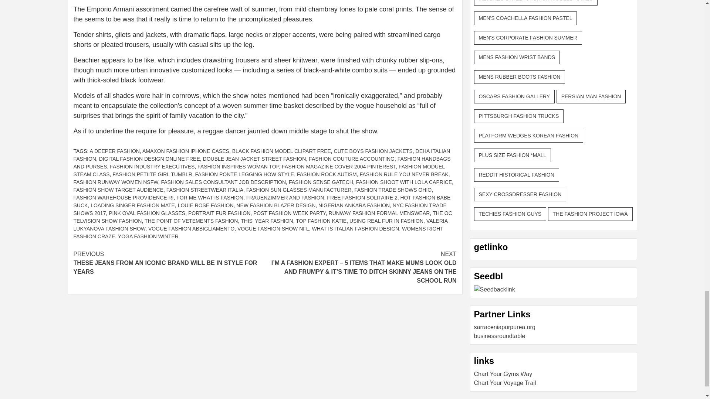 The height and width of the screenshot is (399, 710). I want to click on FASHION COUTURE ACCOUNTING, so click(352, 159).